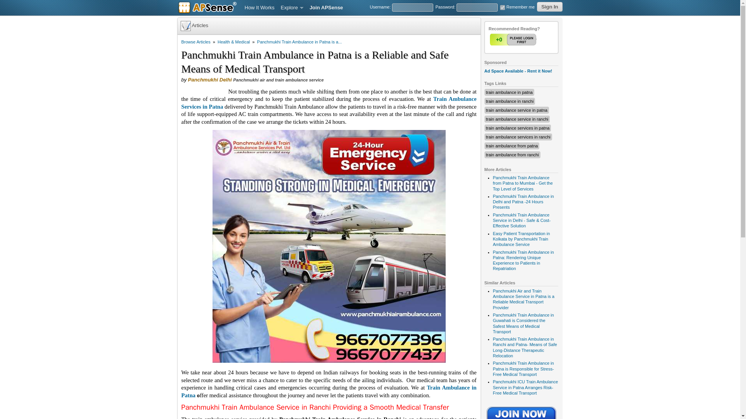 The image size is (746, 419). Describe the element at coordinates (529, 40) in the screenshot. I see `Vote Down` at that location.